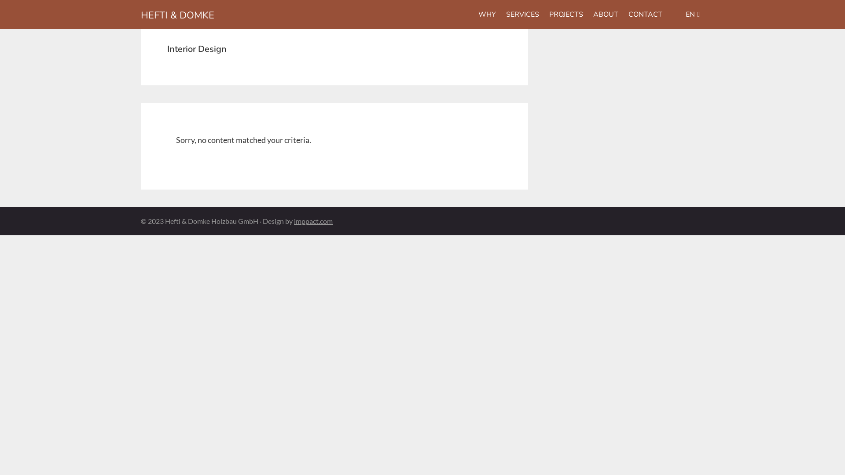  I want to click on CONTACT, so click(645, 15).